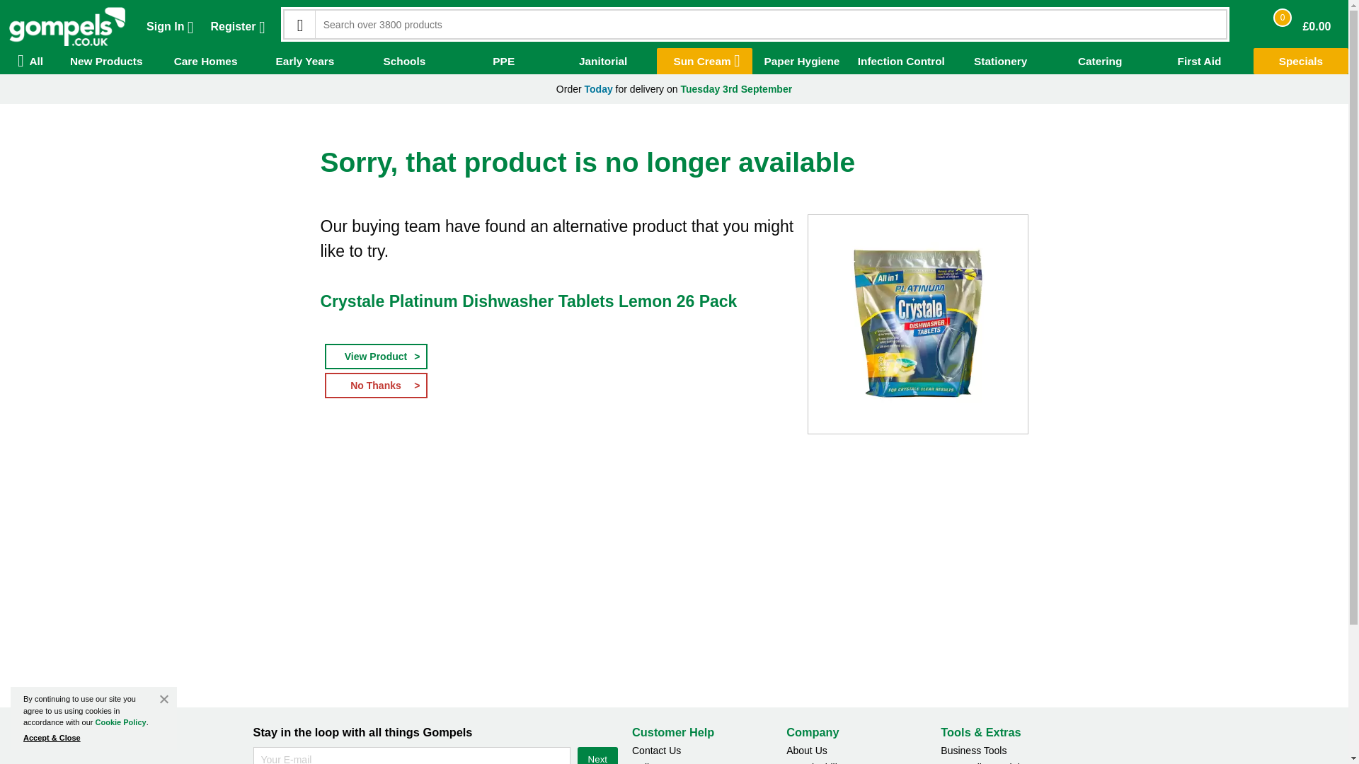 The width and height of the screenshot is (1359, 764). I want to click on New Products, so click(106, 61).